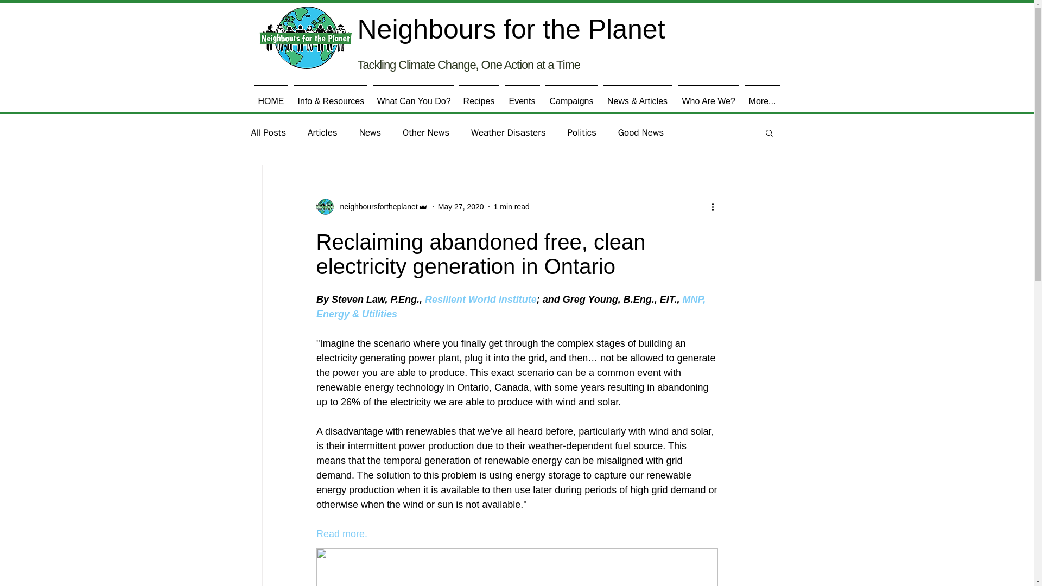 The width and height of the screenshot is (1042, 586). What do you see at coordinates (425, 132) in the screenshot?
I see `Other News` at bounding box center [425, 132].